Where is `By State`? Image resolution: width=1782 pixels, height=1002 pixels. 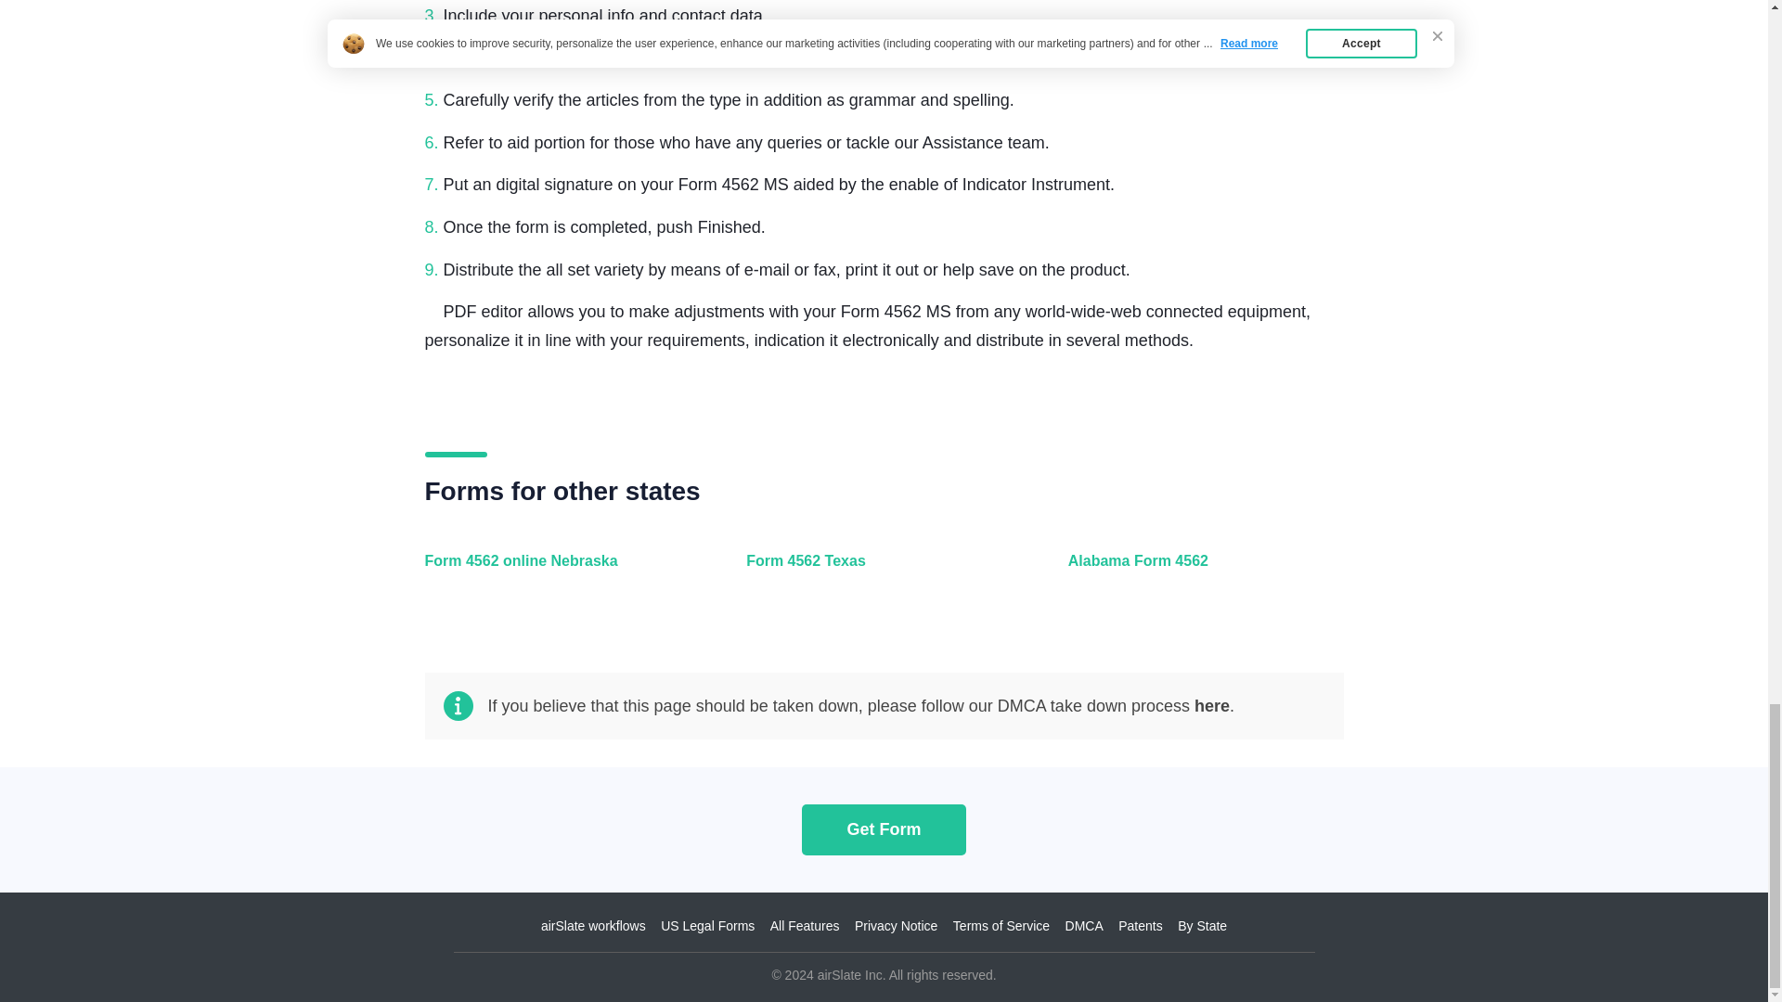 By State is located at coordinates (1203, 926).